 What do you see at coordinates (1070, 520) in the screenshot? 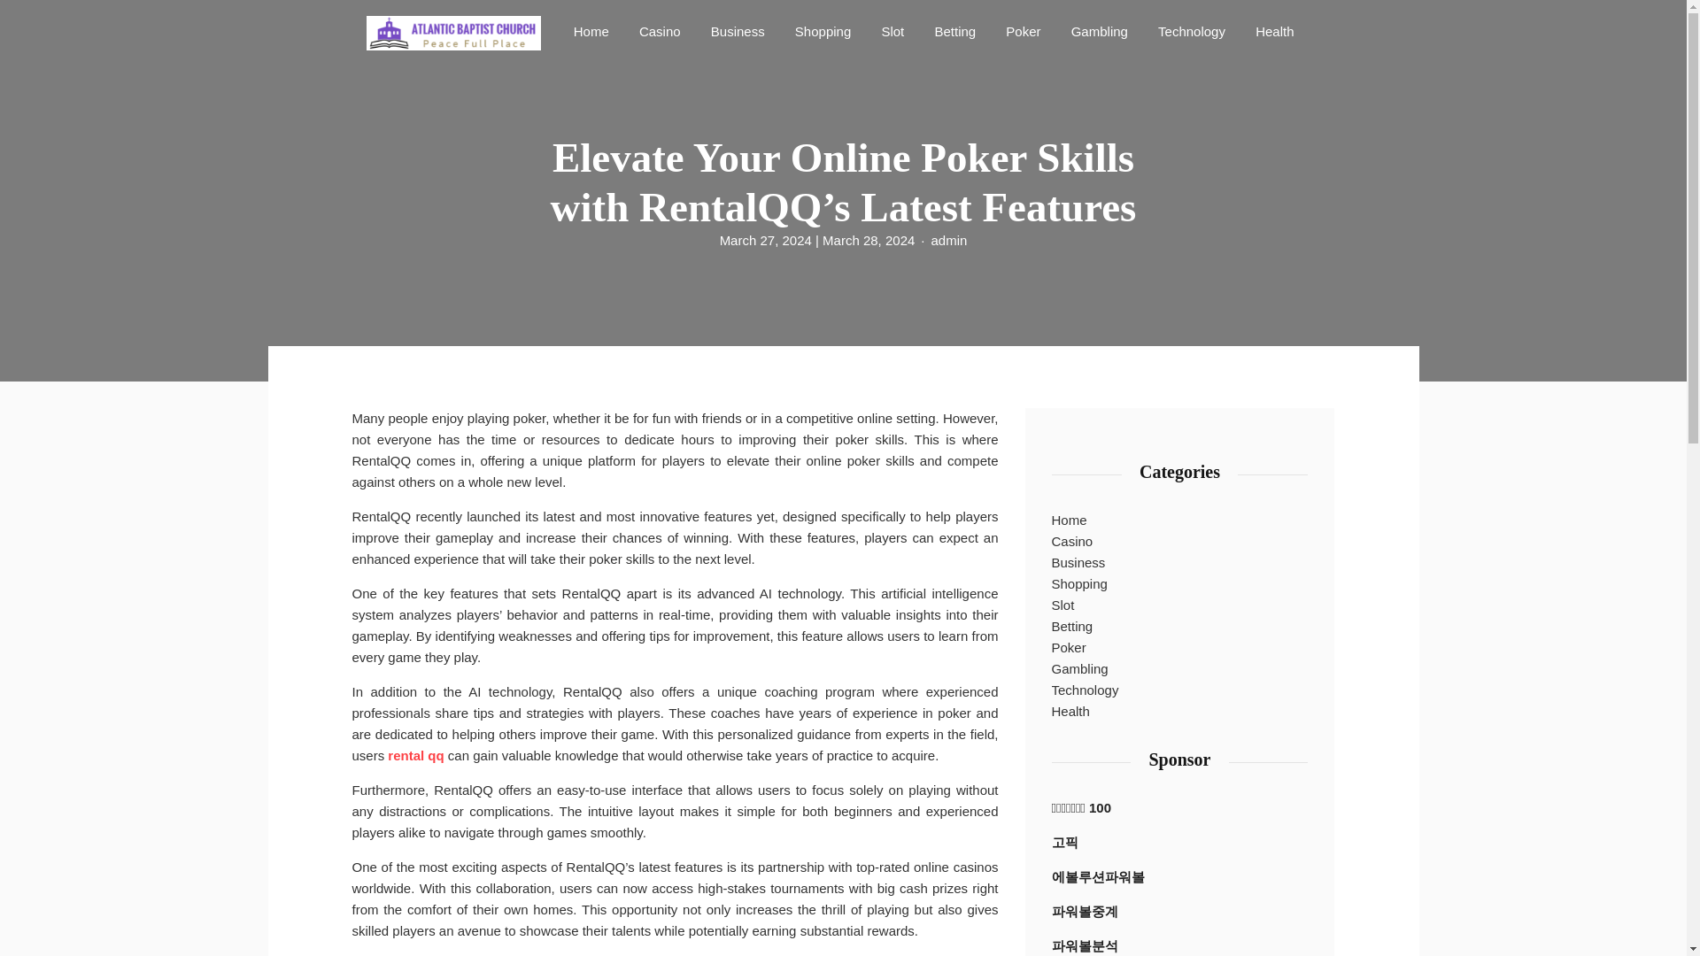
I see `Home` at bounding box center [1070, 520].